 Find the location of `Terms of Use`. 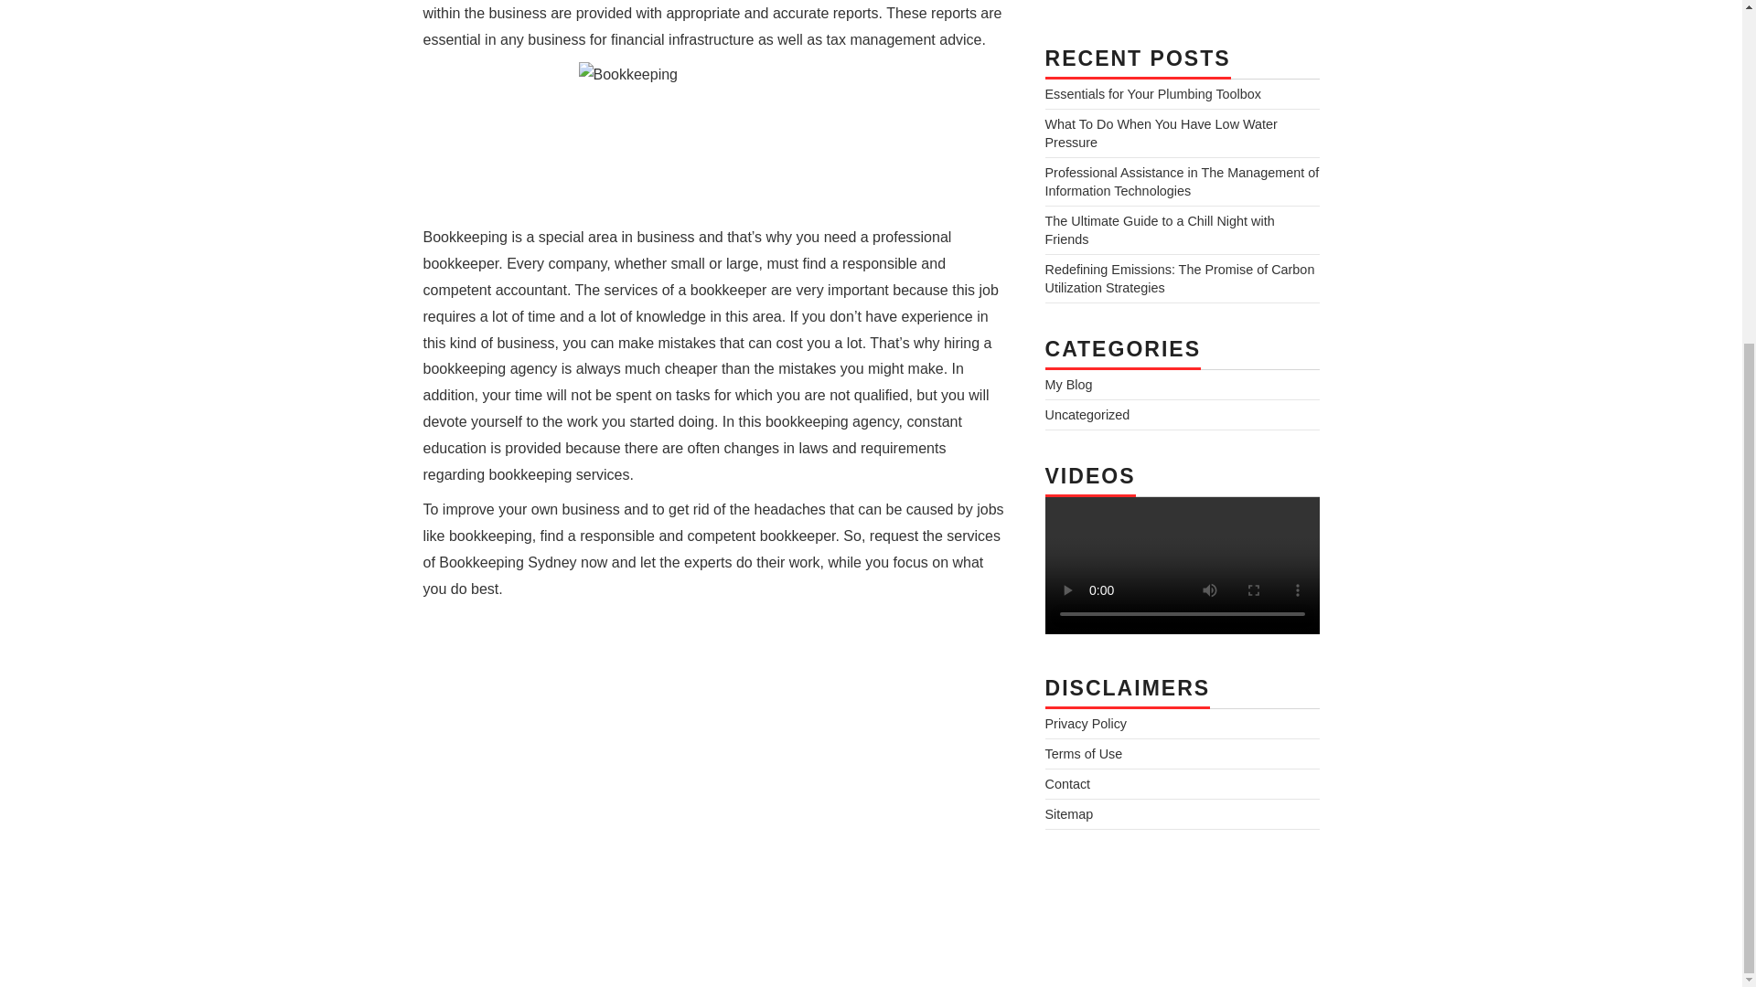

Terms of Use is located at coordinates (1083, 753).